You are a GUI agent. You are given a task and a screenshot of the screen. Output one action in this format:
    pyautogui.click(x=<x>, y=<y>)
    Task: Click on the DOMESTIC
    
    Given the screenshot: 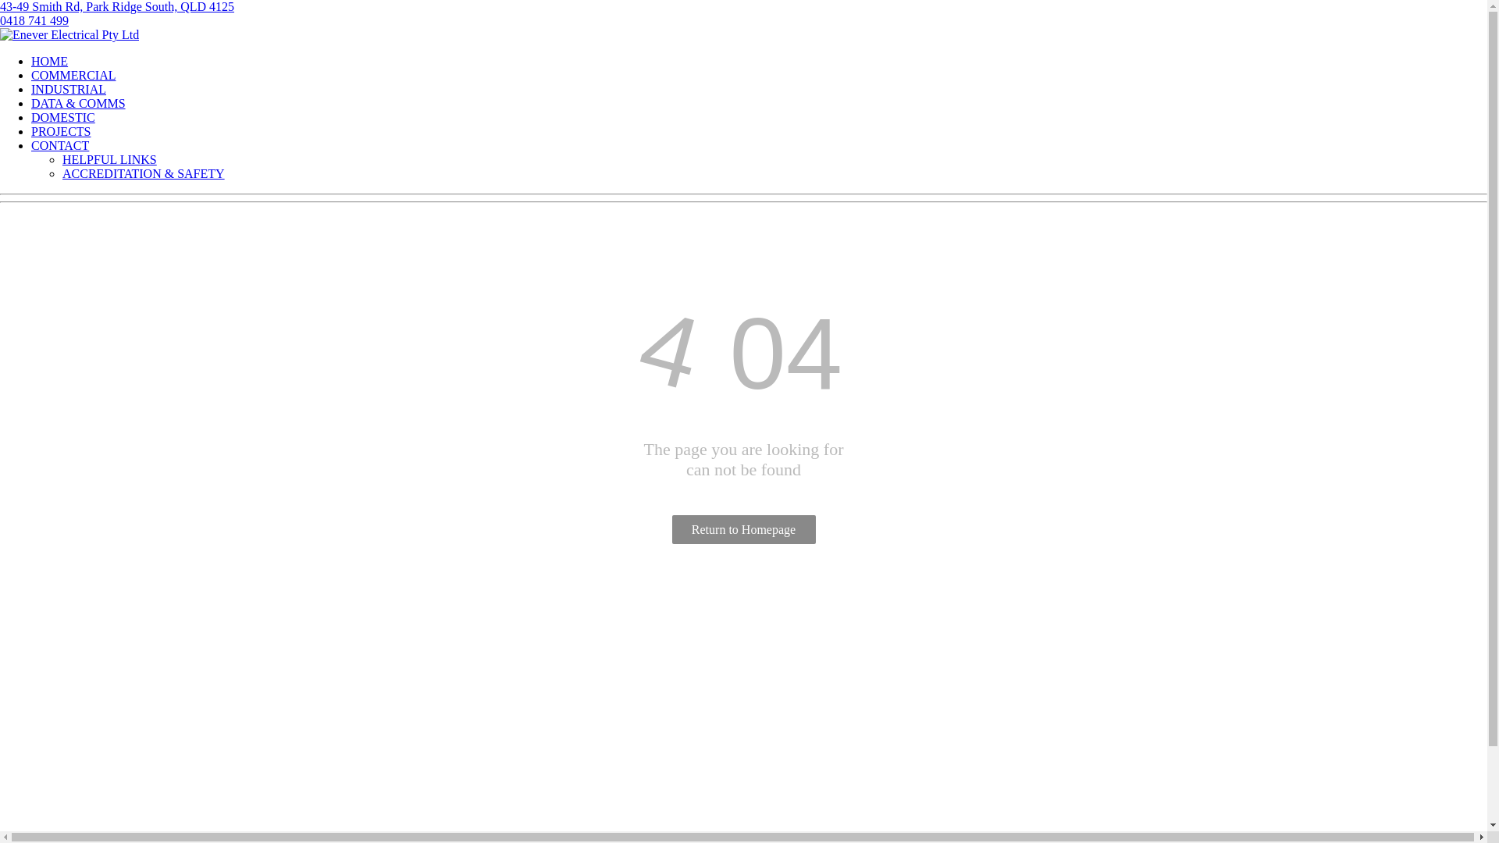 What is the action you would take?
    pyautogui.click(x=63, y=117)
    